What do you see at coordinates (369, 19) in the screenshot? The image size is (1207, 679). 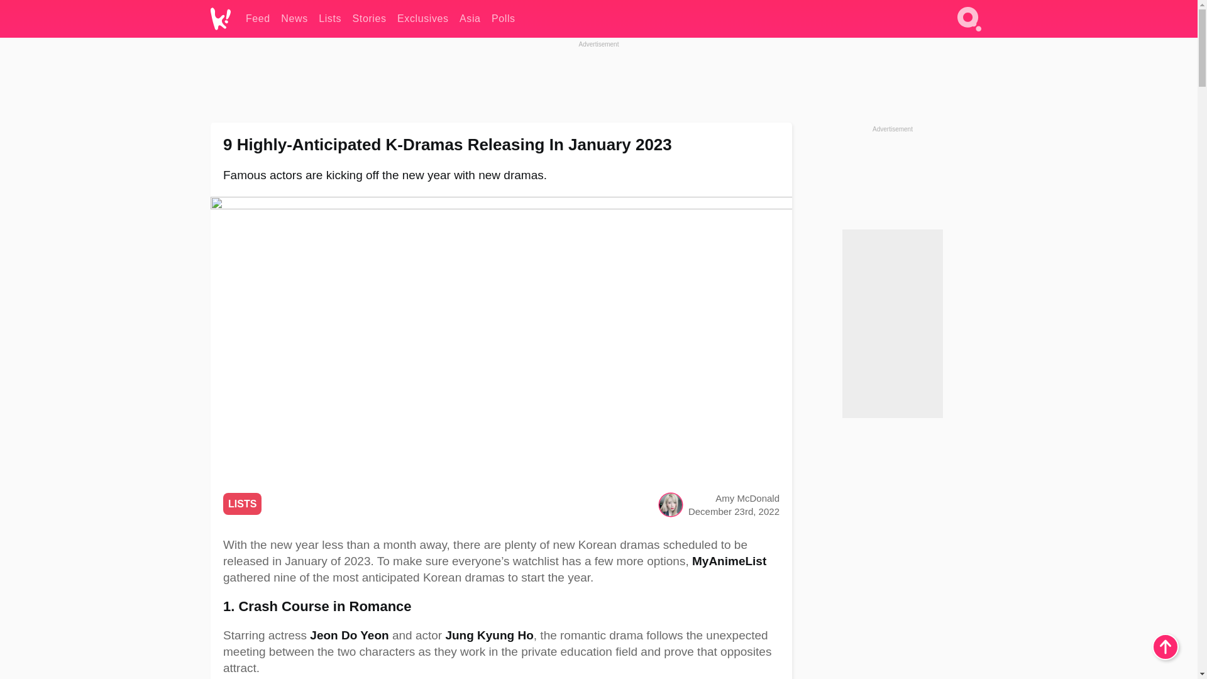 I see `Stories` at bounding box center [369, 19].